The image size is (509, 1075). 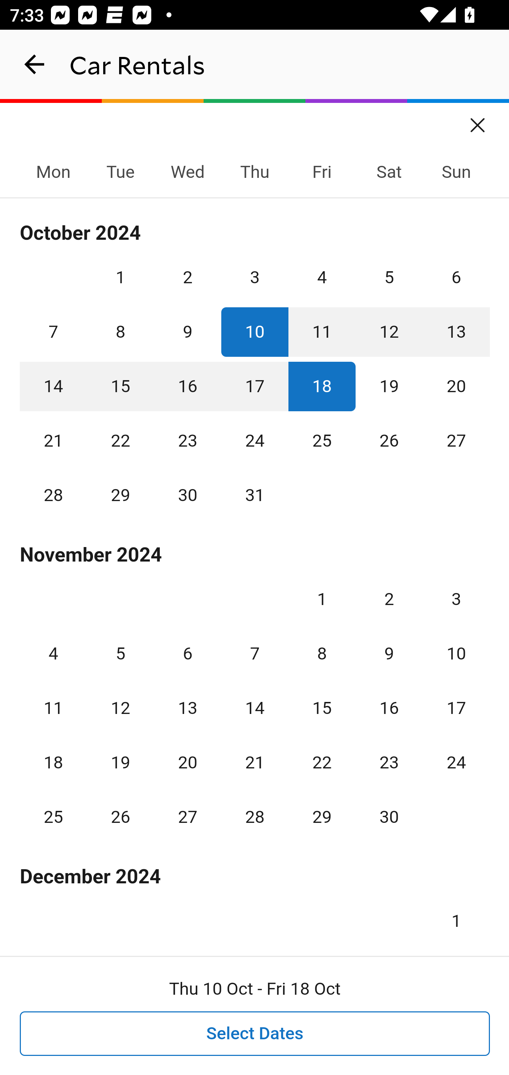 What do you see at coordinates (187, 708) in the screenshot?
I see `13 November 2024` at bounding box center [187, 708].